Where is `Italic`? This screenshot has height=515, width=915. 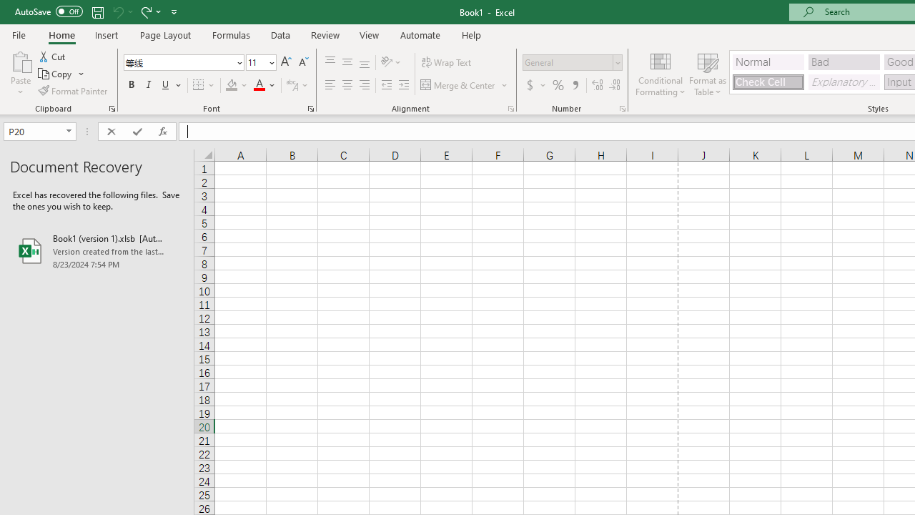
Italic is located at coordinates (149, 86).